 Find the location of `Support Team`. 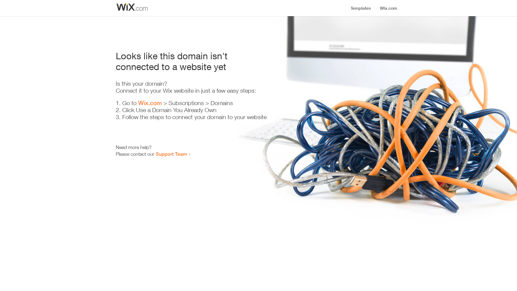

Support Team is located at coordinates (171, 154).